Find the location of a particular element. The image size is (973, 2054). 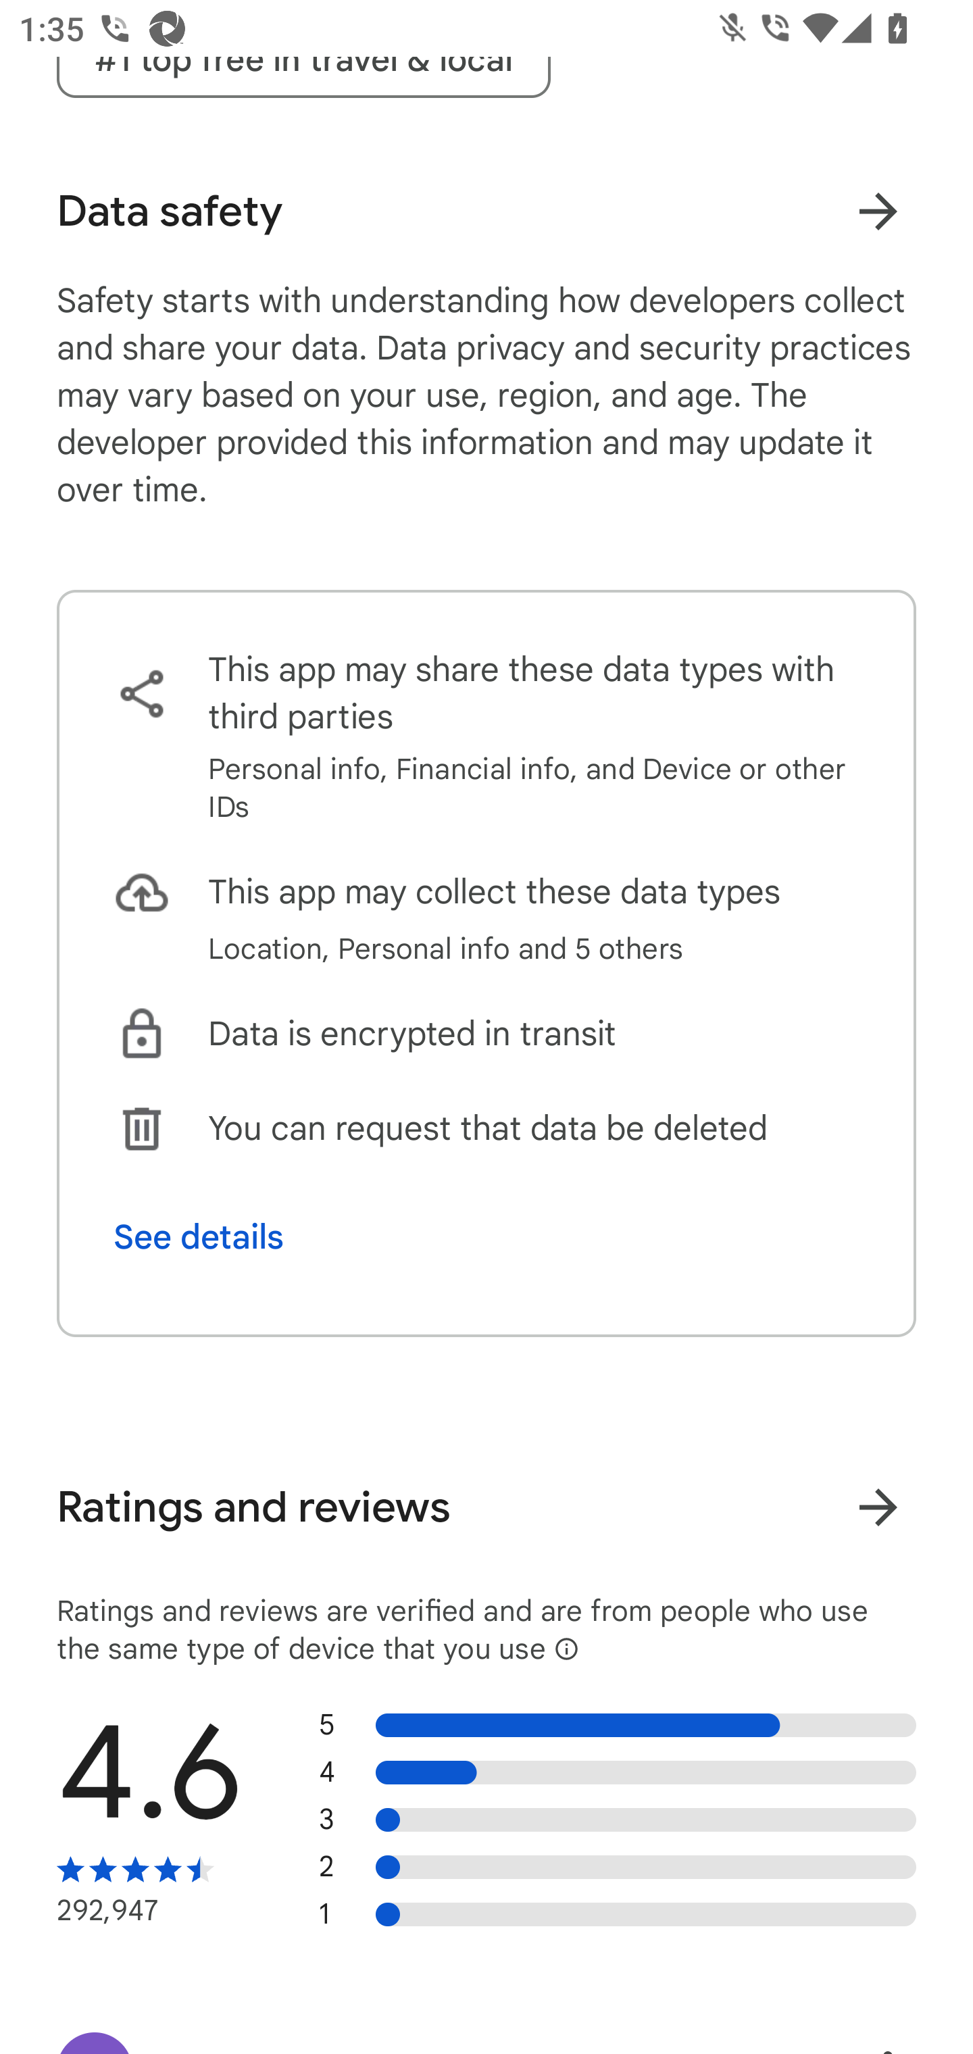

View all ratings and reviews is located at coordinates (878, 1507).